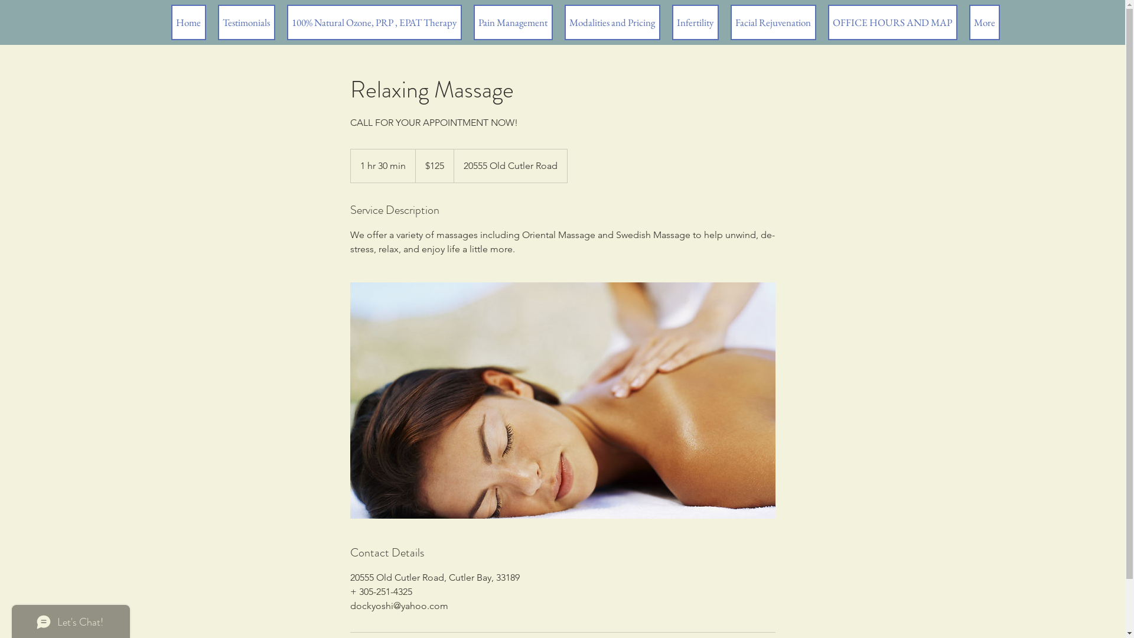 Image resolution: width=1134 pixels, height=638 pixels. Describe the element at coordinates (374, 22) in the screenshot. I see `100% Natural Ozone, PRP , EPAT Therapy` at that location.